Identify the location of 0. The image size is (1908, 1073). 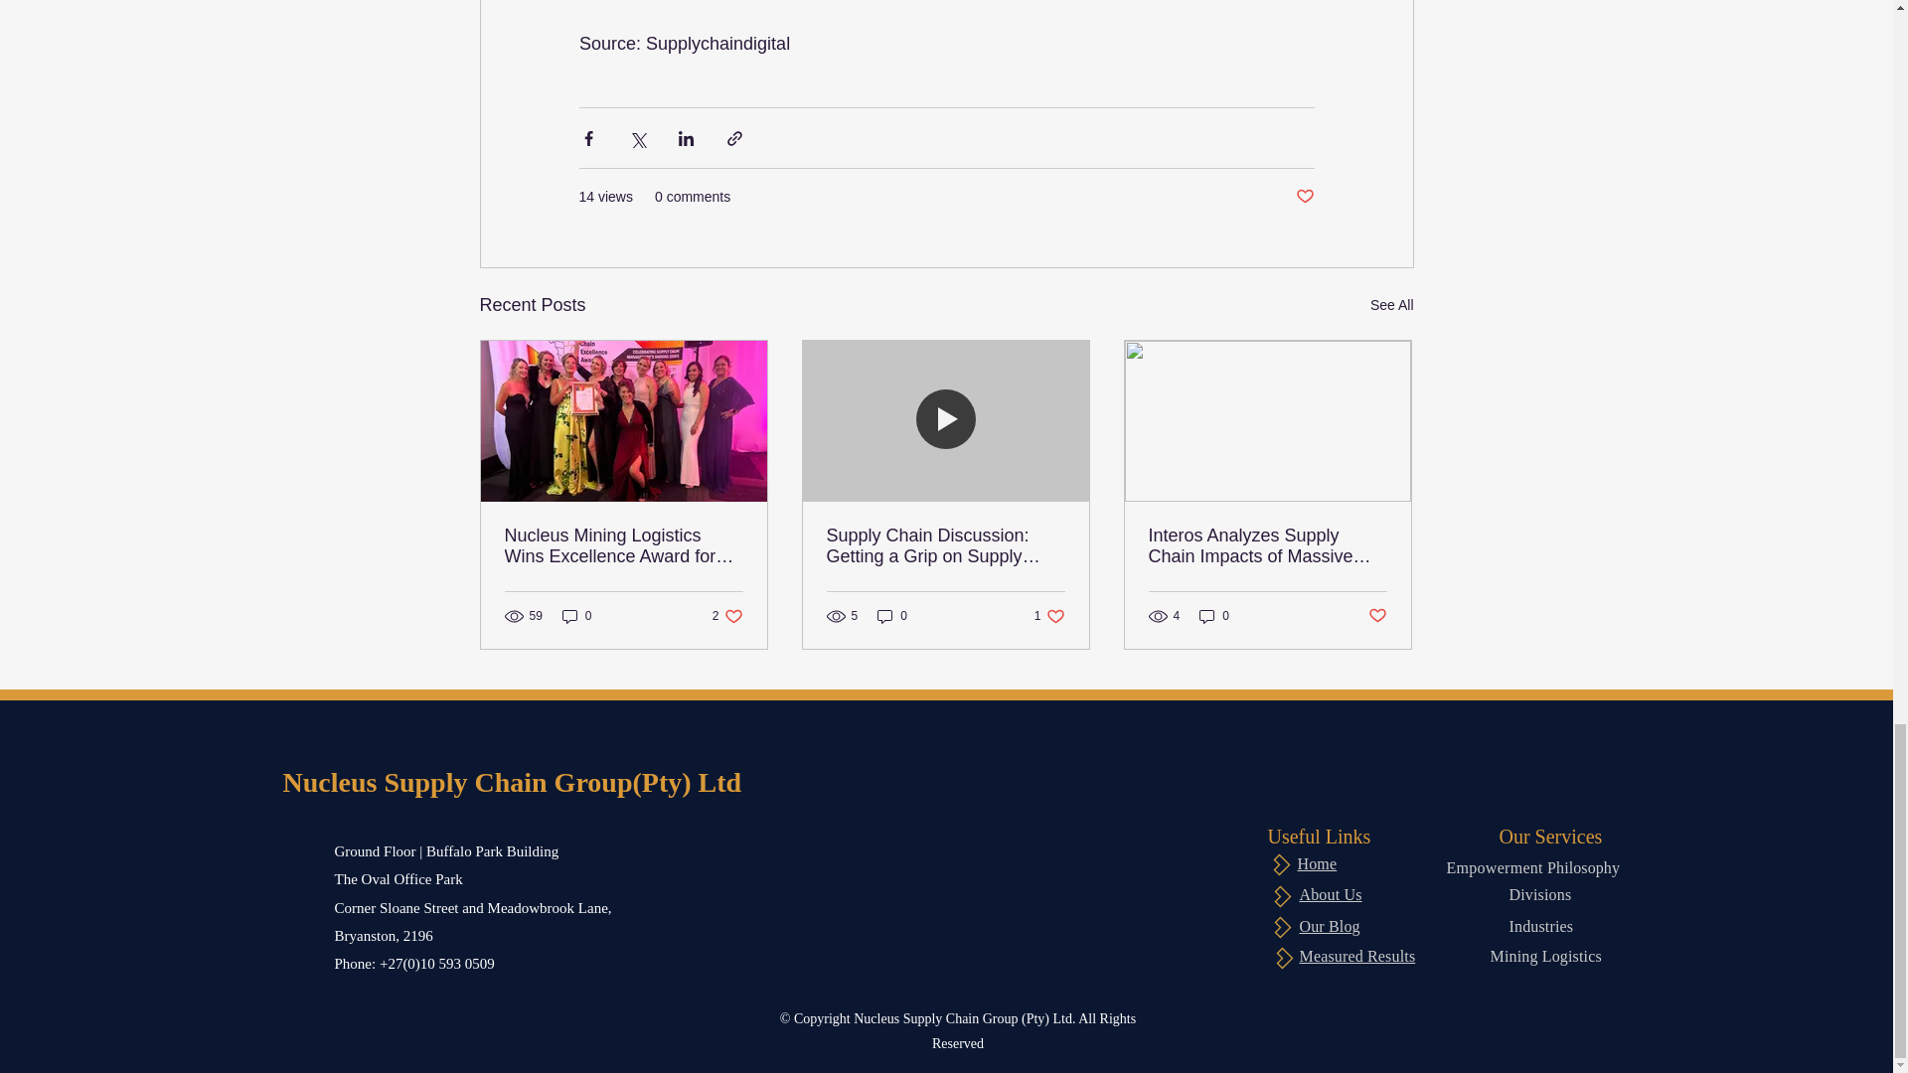
(1214, 616).